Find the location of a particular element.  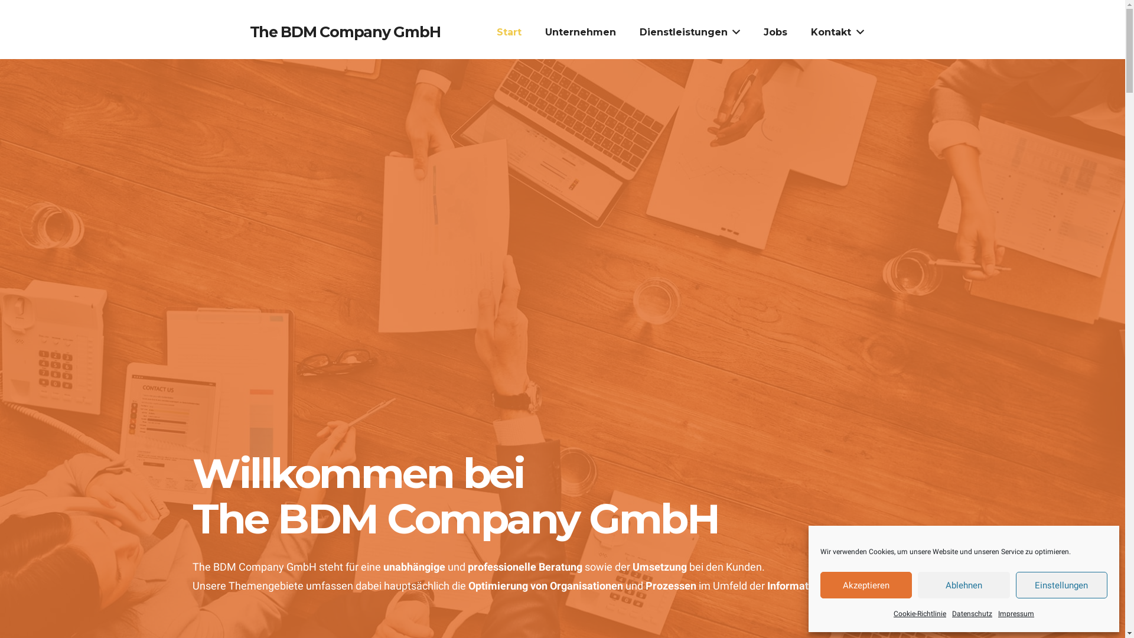

Impressum is located at coordinates (1016, 614).